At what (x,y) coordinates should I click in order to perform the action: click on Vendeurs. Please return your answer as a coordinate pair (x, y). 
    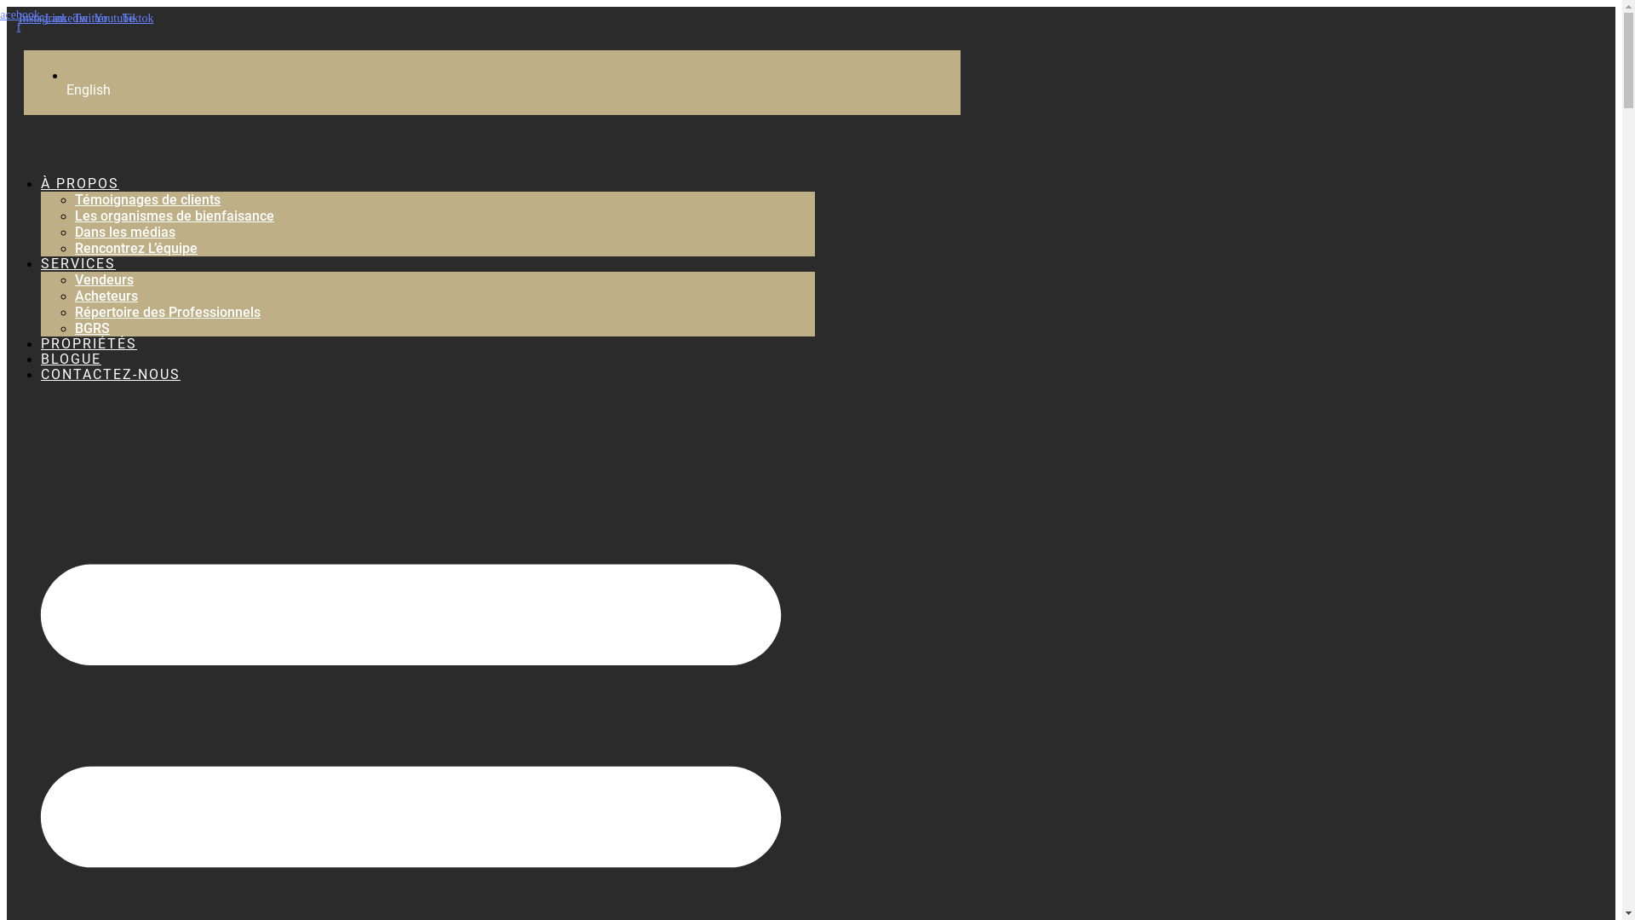
    Looking at the image, I should click on (104, 279).